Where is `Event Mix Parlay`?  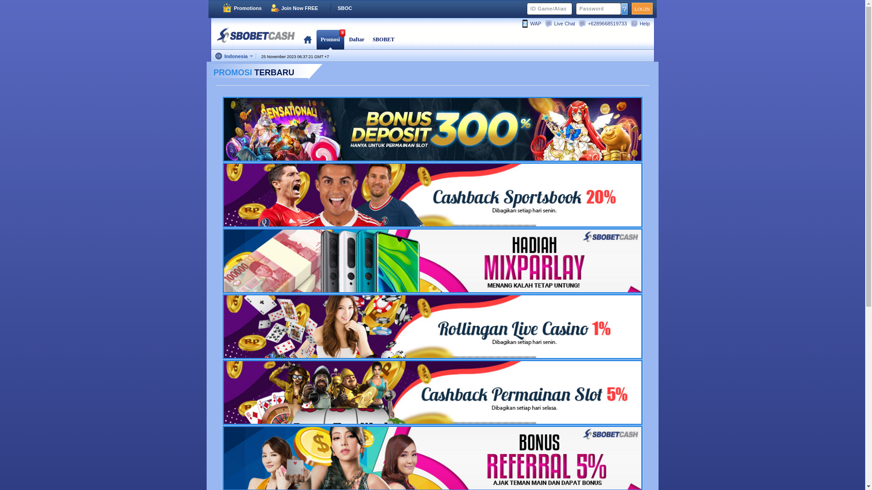 Event Mix Parlay is located at coordinates (432, 261).